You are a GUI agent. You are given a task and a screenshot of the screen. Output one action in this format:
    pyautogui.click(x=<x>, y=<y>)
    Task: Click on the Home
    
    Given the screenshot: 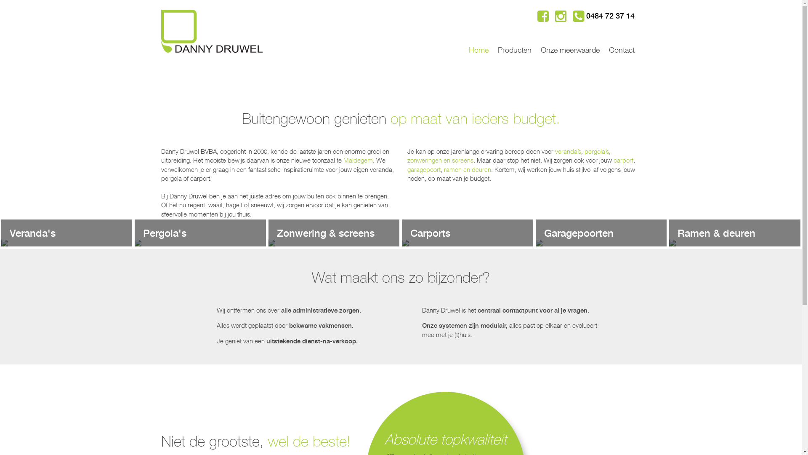 What is the action you would take?
    pyautogui.click(x=478, y=43)
    